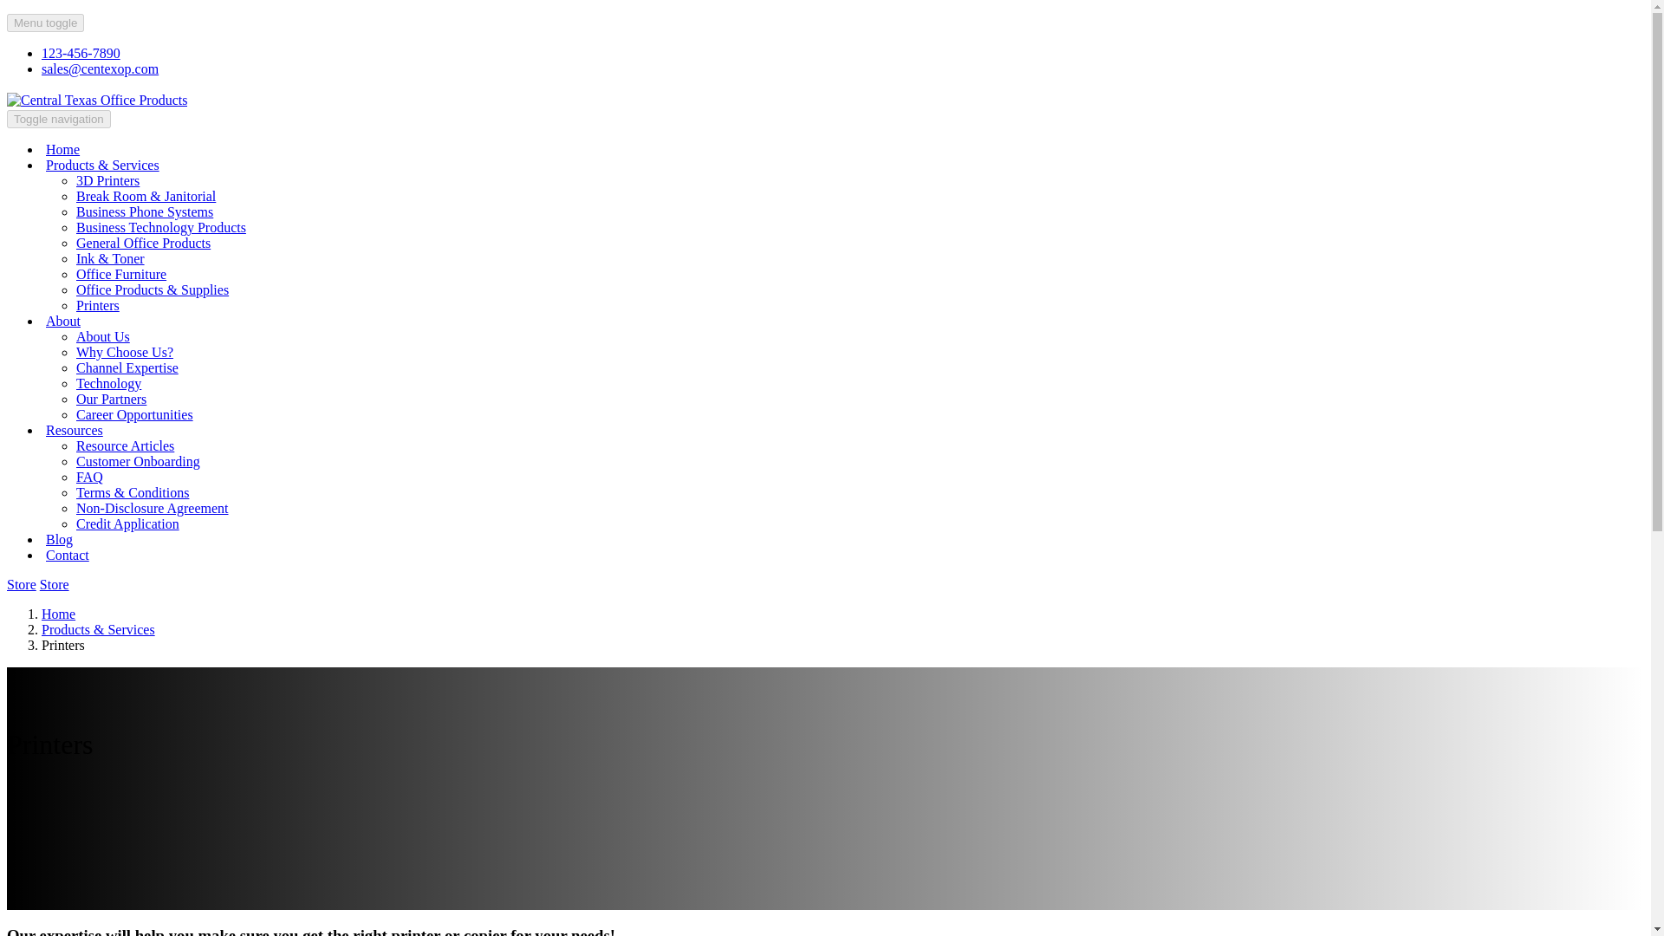 This screenshot has width=1664, height=936. What do you see at coordinates (128, 523) in the screenshot?
I see `Credit Application` at bounding box center [128, 523].